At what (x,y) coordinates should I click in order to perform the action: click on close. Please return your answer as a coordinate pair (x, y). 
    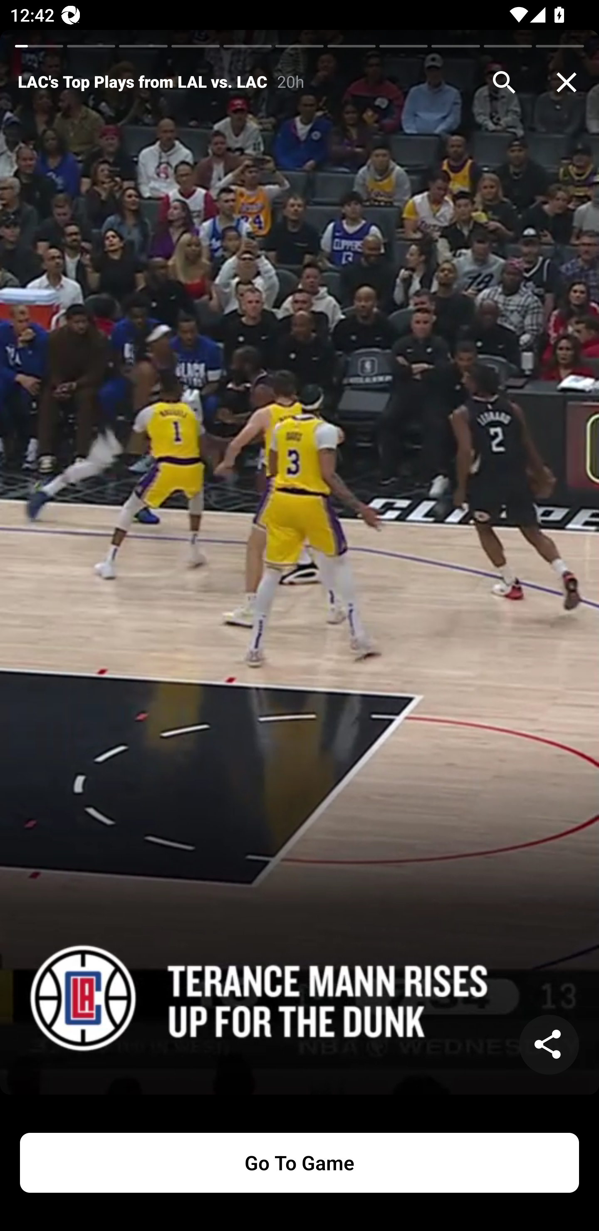
    Looking at the image, I should click on (567, 82).